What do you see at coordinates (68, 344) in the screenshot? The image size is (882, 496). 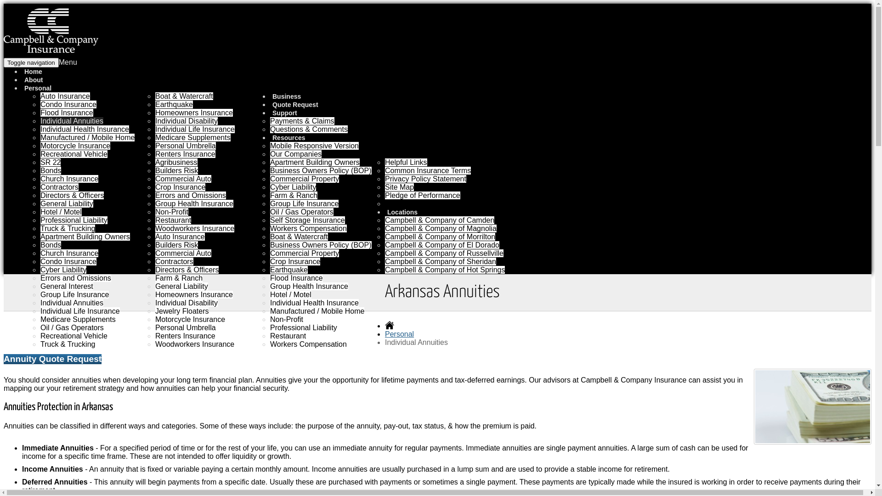 I see `Truck & Trucking` at bounding box center [68, 344].